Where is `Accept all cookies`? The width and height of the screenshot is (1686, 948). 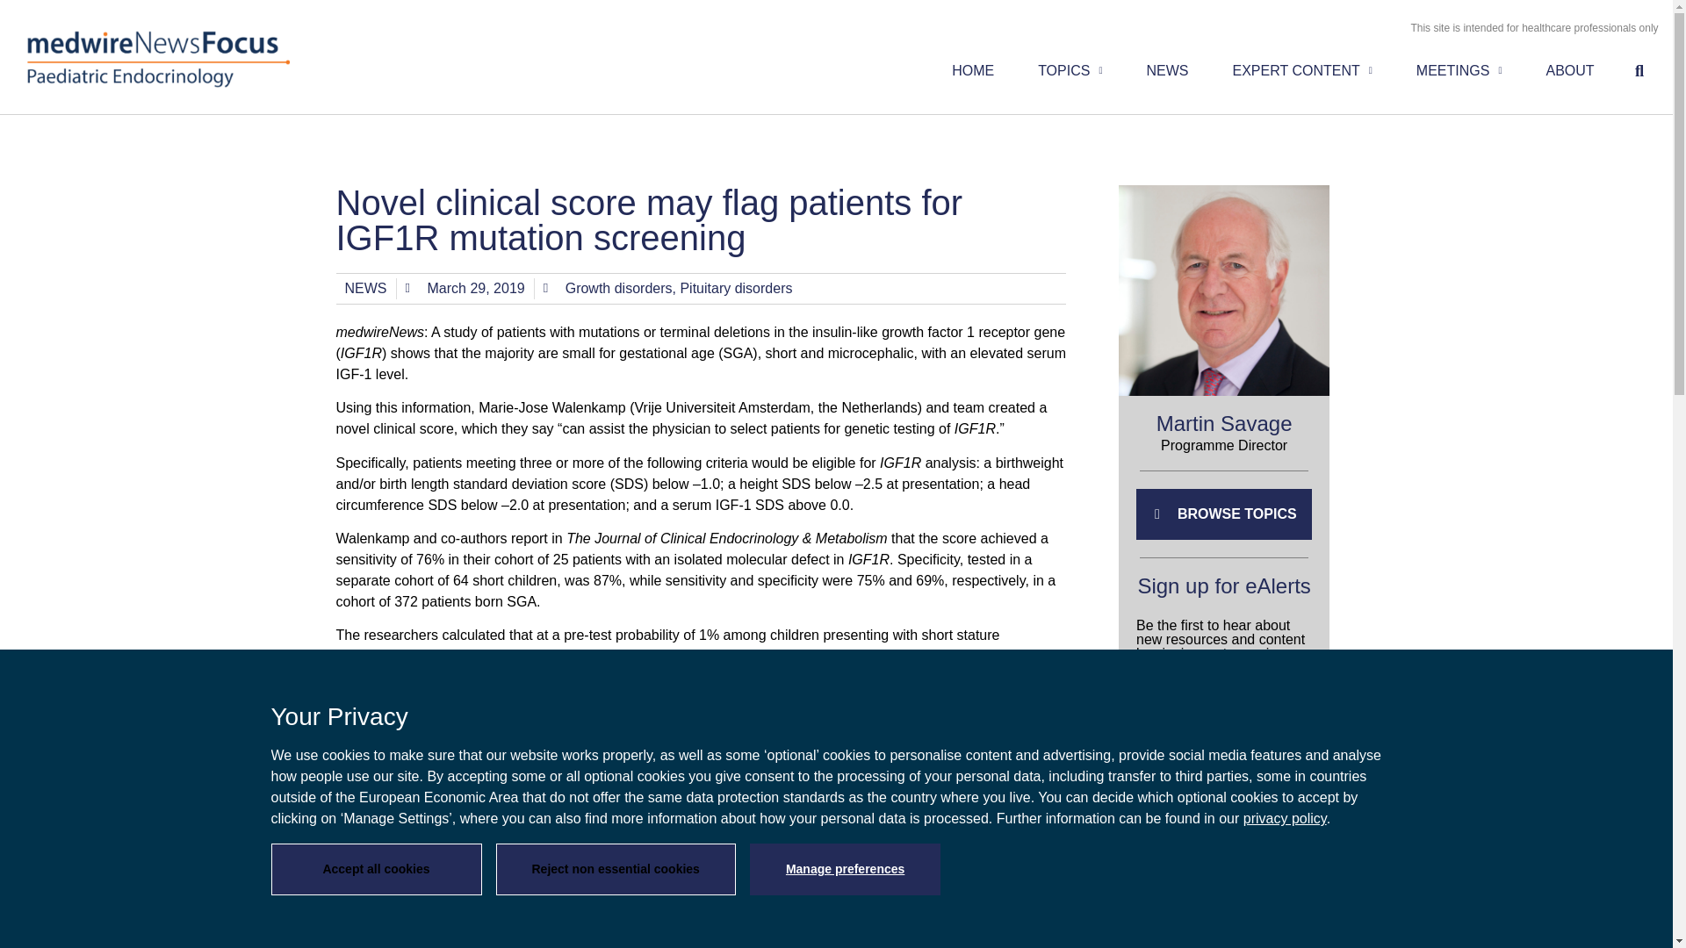 Accept all cookies is located at coordinates (375, 869).